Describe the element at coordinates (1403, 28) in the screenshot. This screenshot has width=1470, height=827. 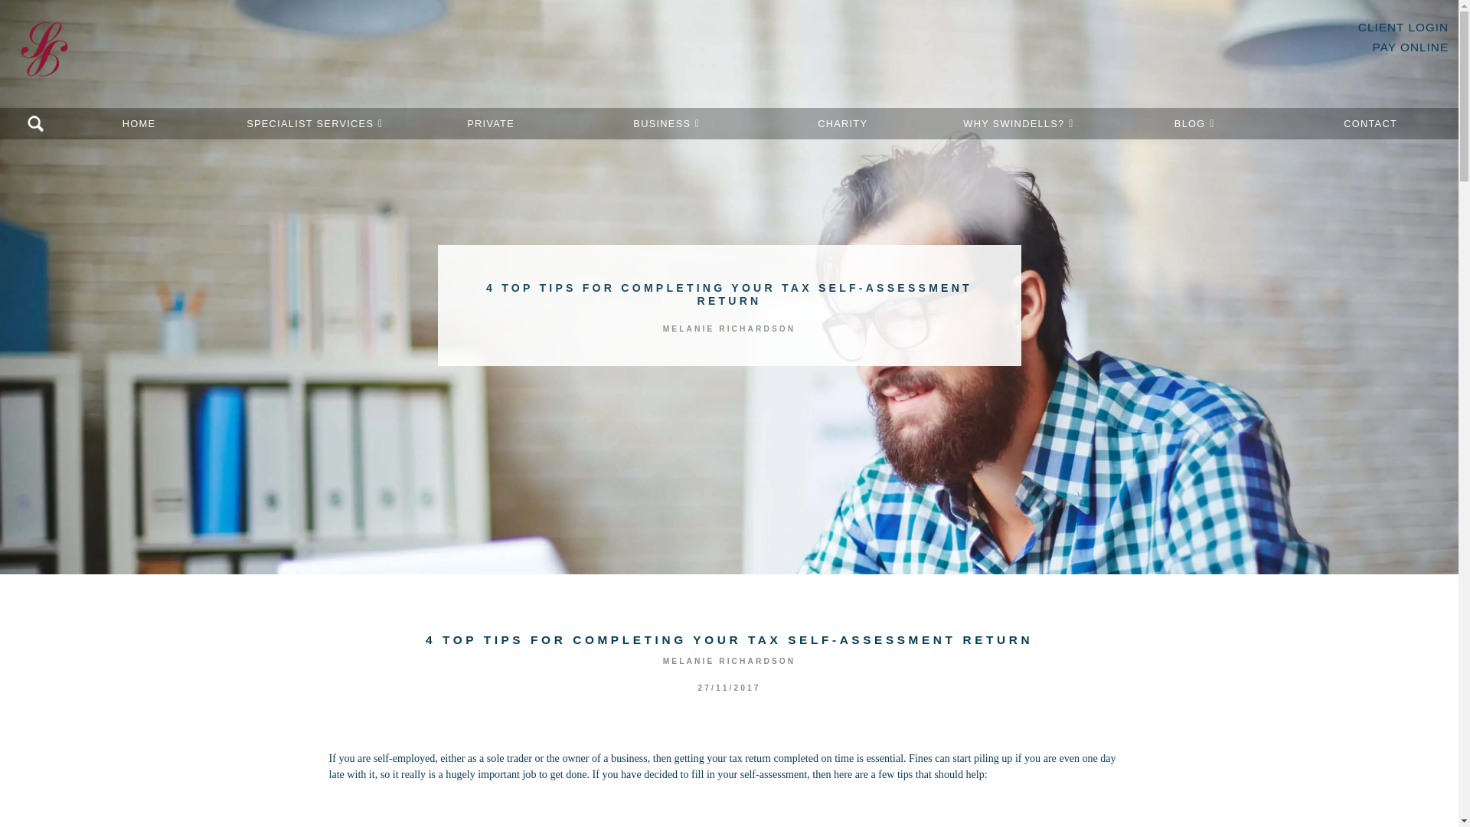
I see `CLIENT LOGIN` at that location.